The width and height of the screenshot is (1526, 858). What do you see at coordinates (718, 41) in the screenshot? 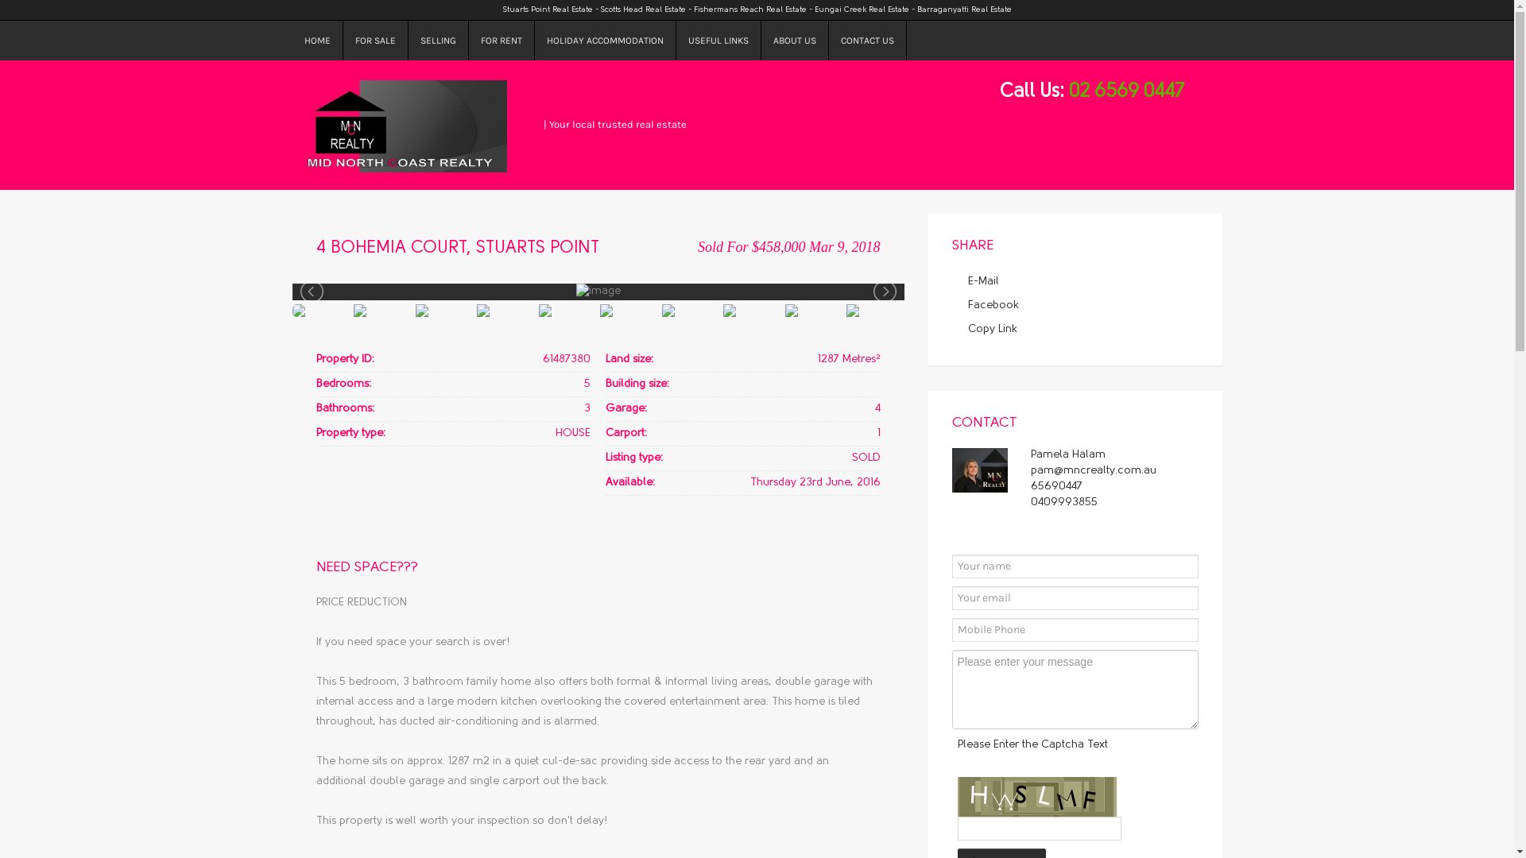
I see `USEFUL LINKS` at bounding box center [718, 41].